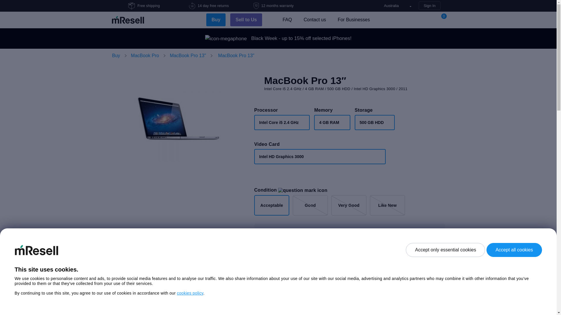 This screenshot has width=561, height=315. Describe the element at coordinates (236, 55) in the screenshot. I see `MacBook Pro 13"` at that location.